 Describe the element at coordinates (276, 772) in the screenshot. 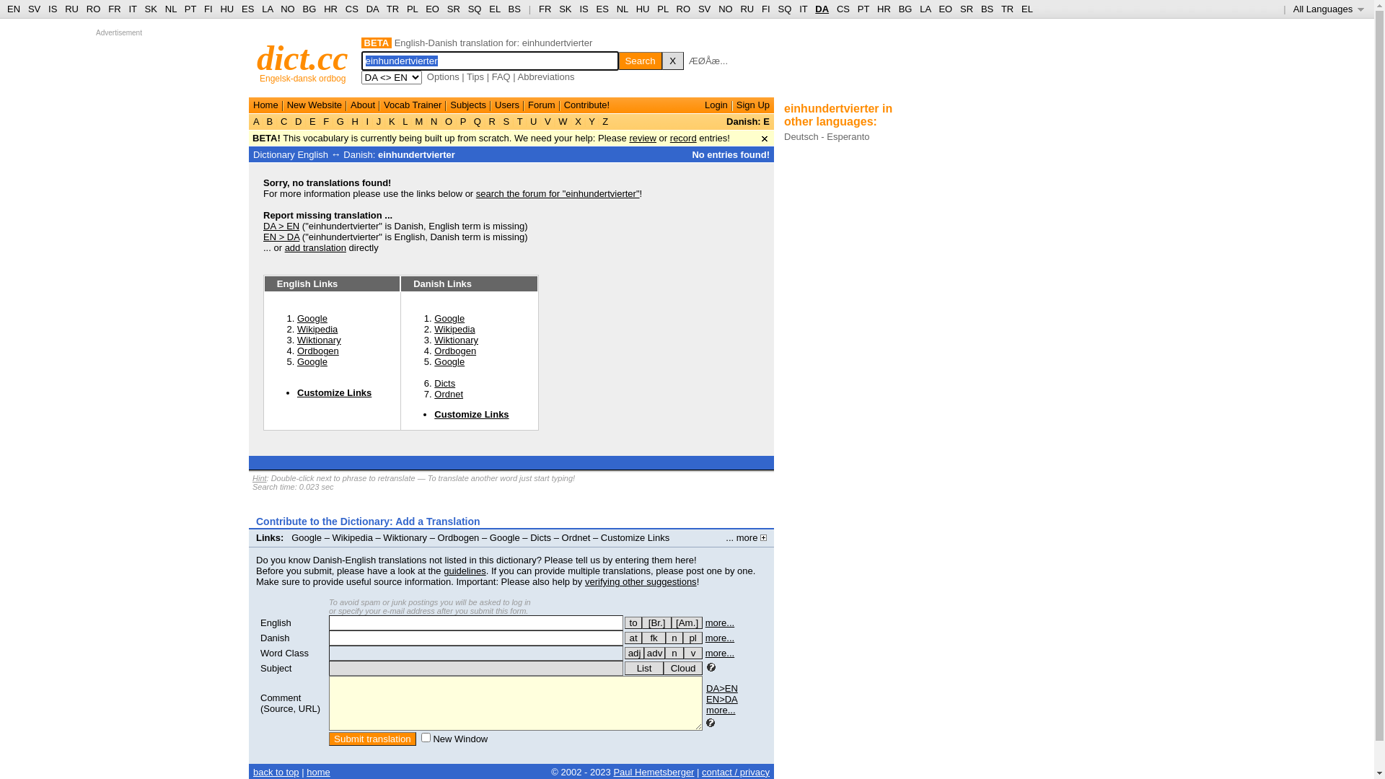

I see `back to top` at that location.